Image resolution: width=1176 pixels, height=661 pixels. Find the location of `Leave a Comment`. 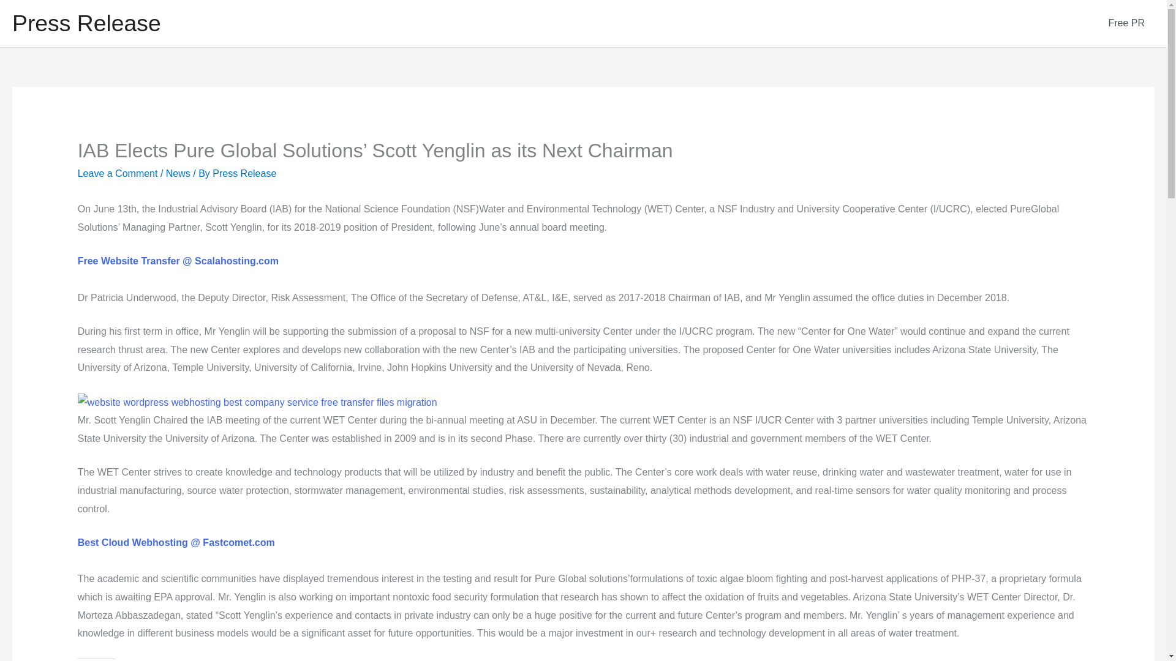

Leave a Comment is located at coordinates (118, 173).